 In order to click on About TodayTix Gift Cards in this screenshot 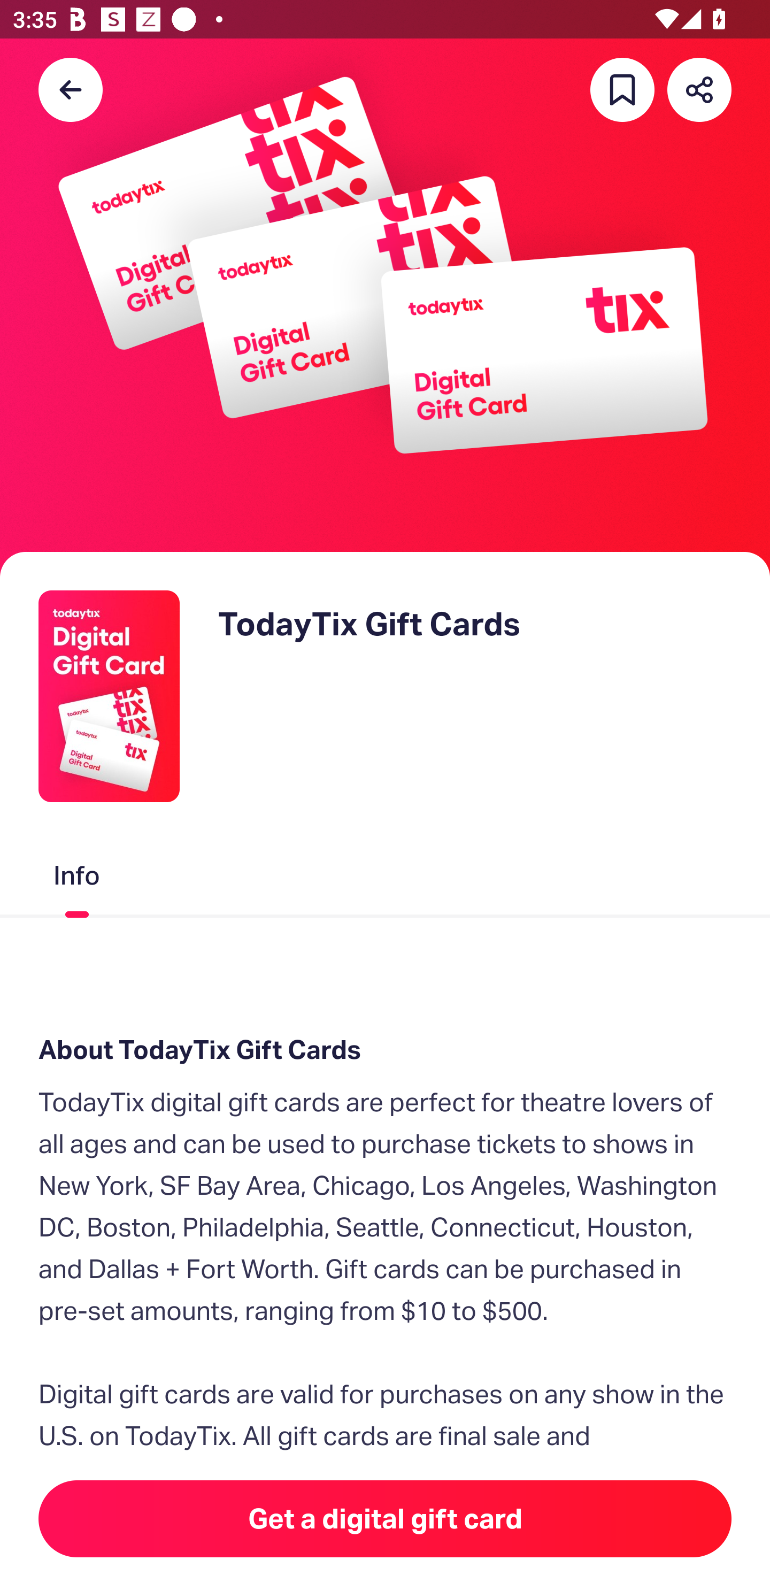, I will do `click(385, 1050)`.